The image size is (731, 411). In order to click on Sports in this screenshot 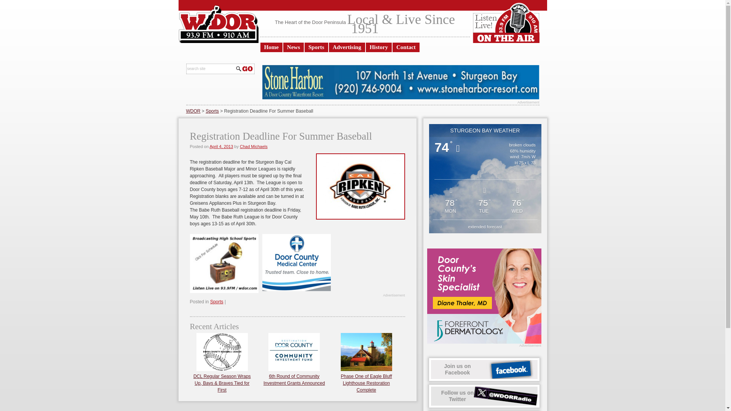, I will do `click(221, 146)`.